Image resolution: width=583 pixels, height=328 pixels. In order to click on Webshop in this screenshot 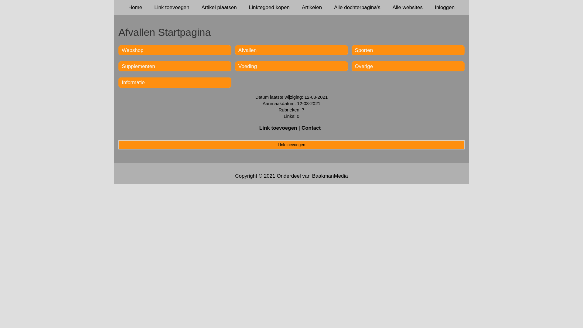, I will do `click(133, 50)`.